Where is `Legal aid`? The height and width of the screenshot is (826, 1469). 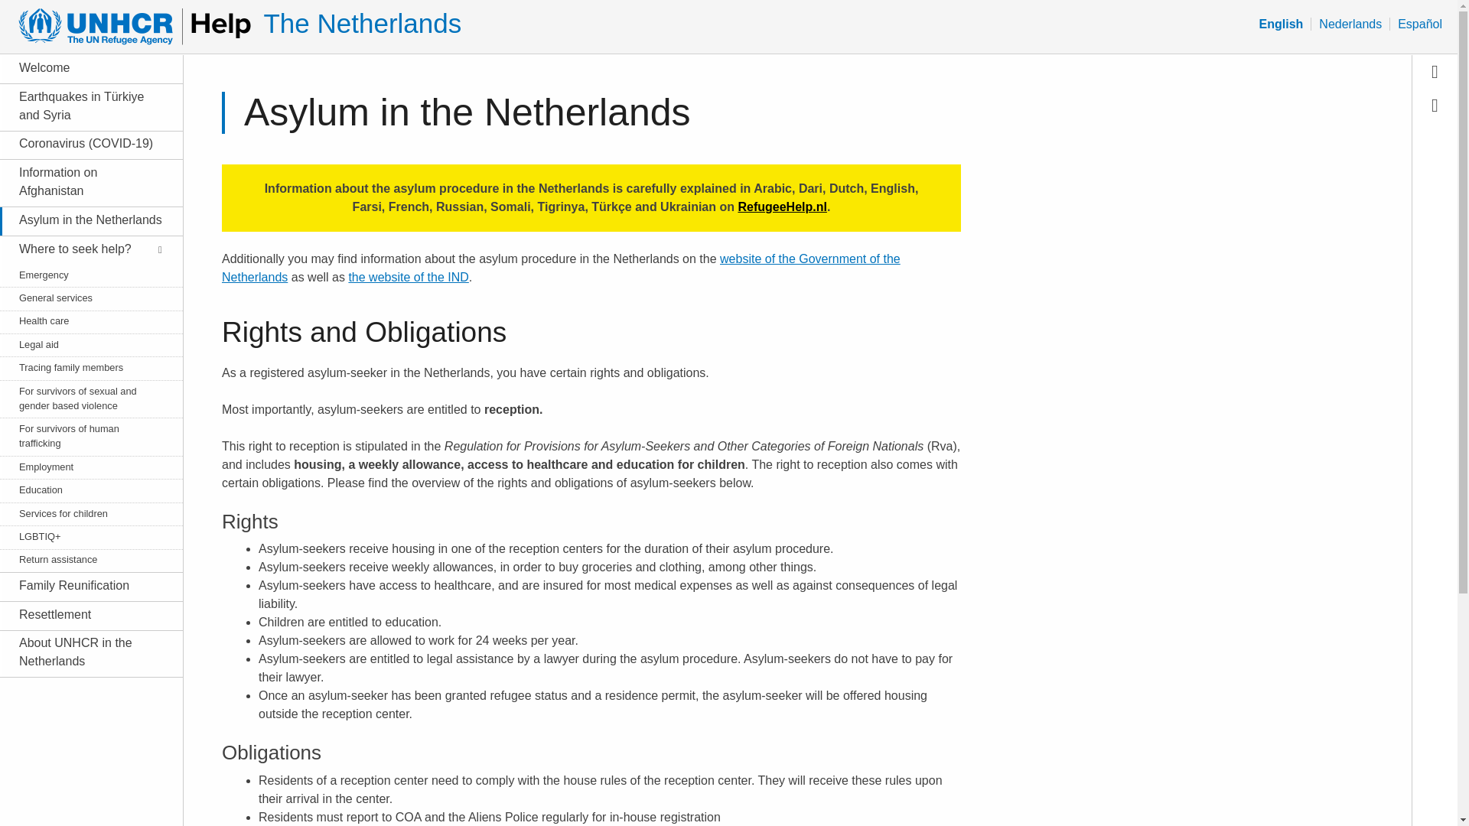 Legal aid is located at coordinates (83, 344).